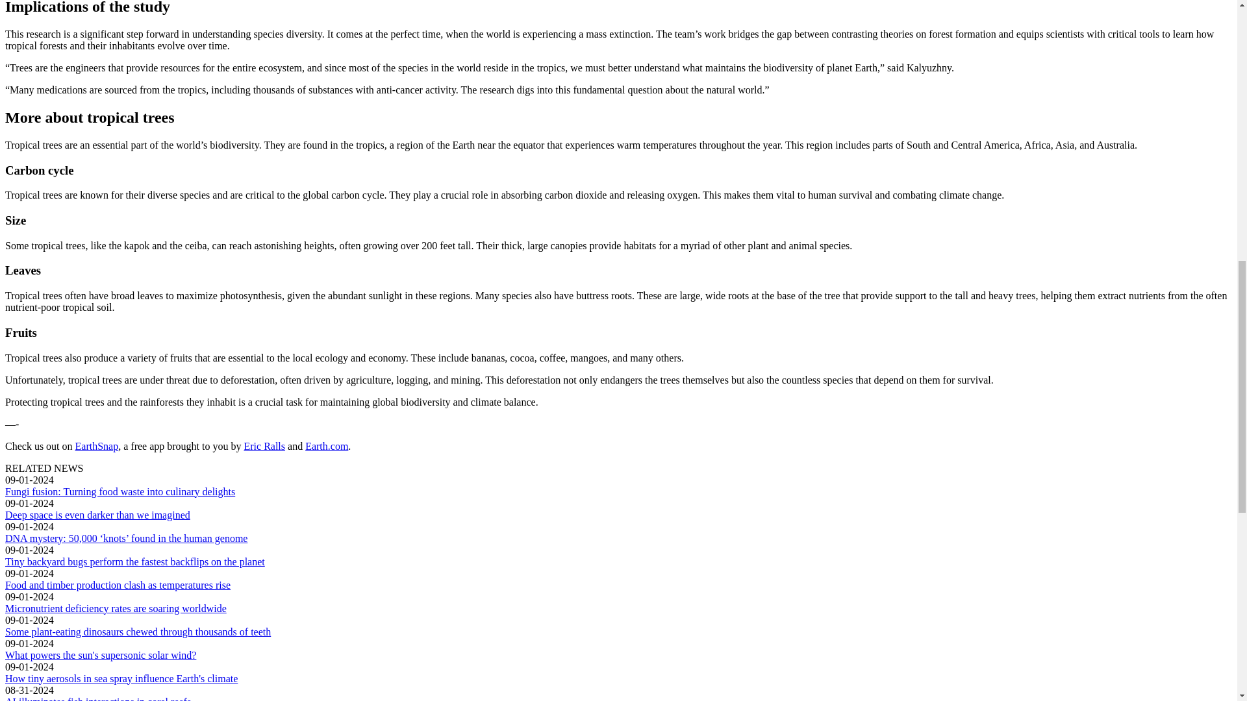 This screenshot has width=1247, height=701. Describe the element at coordinates (116, 608) in the screenshot. I see `Micronutrient deficiency rates are soaring worldwide` at that location.